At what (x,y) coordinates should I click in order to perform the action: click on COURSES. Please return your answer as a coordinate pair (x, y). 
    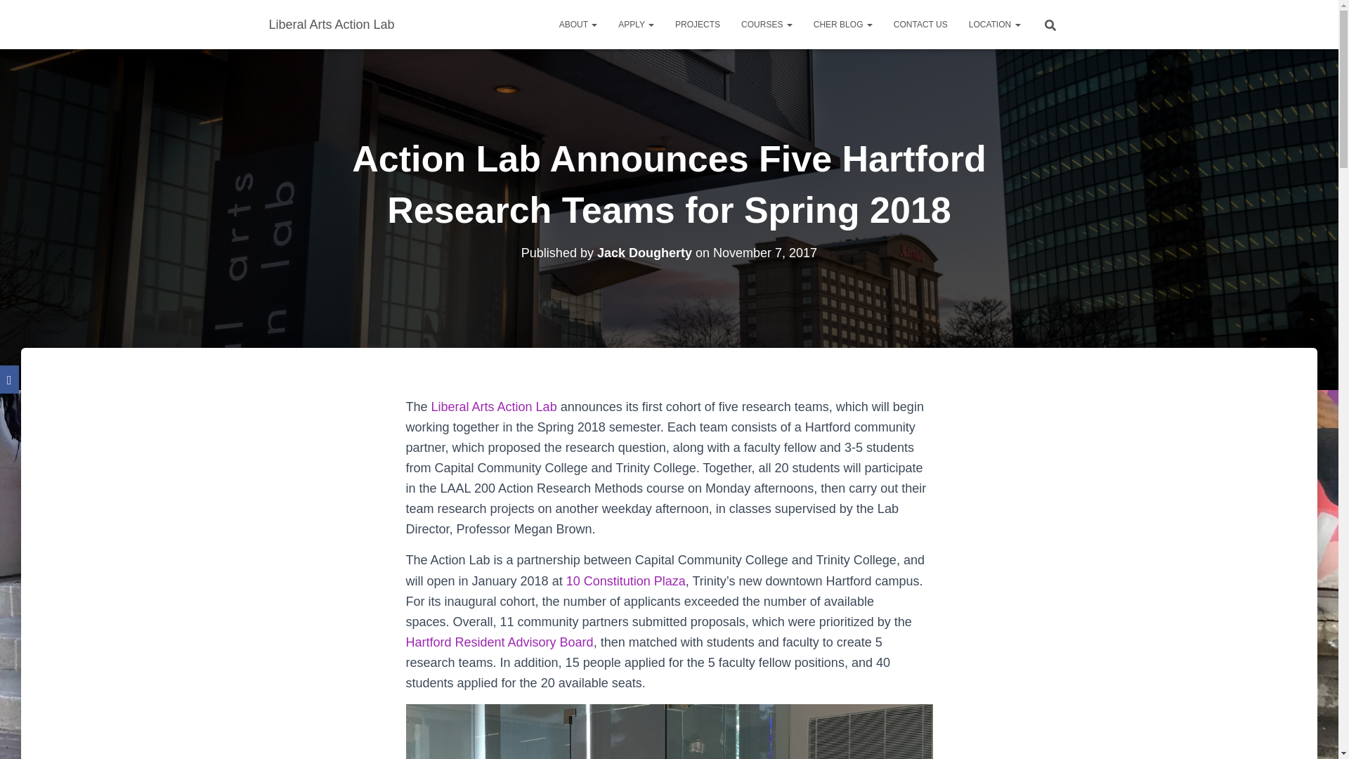
    Looking at the image, I should click on (767, 24).